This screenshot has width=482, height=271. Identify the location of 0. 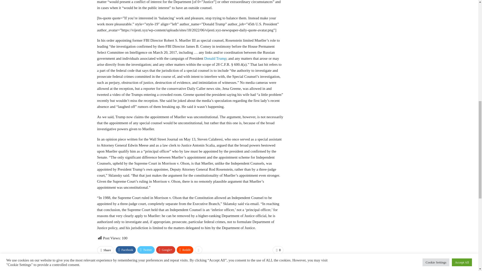
(278, 250).